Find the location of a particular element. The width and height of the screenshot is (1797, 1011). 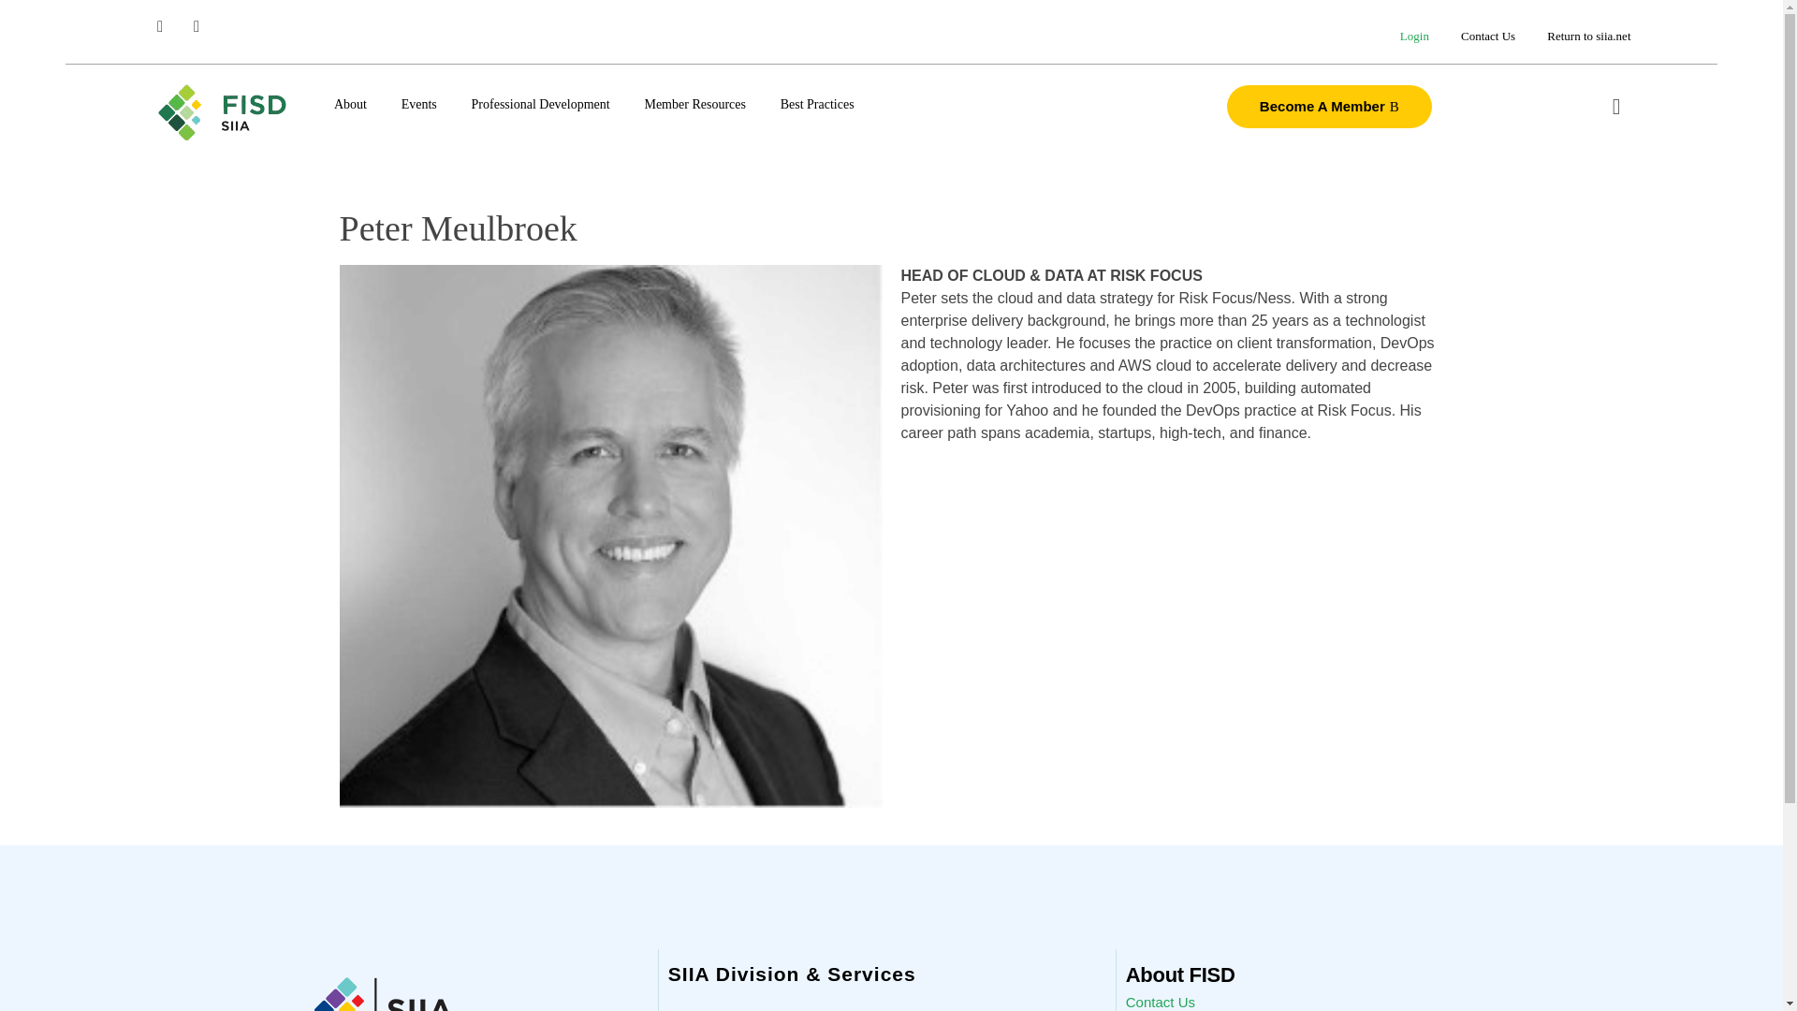

Contact Us is located at coordinates (1487, 37).